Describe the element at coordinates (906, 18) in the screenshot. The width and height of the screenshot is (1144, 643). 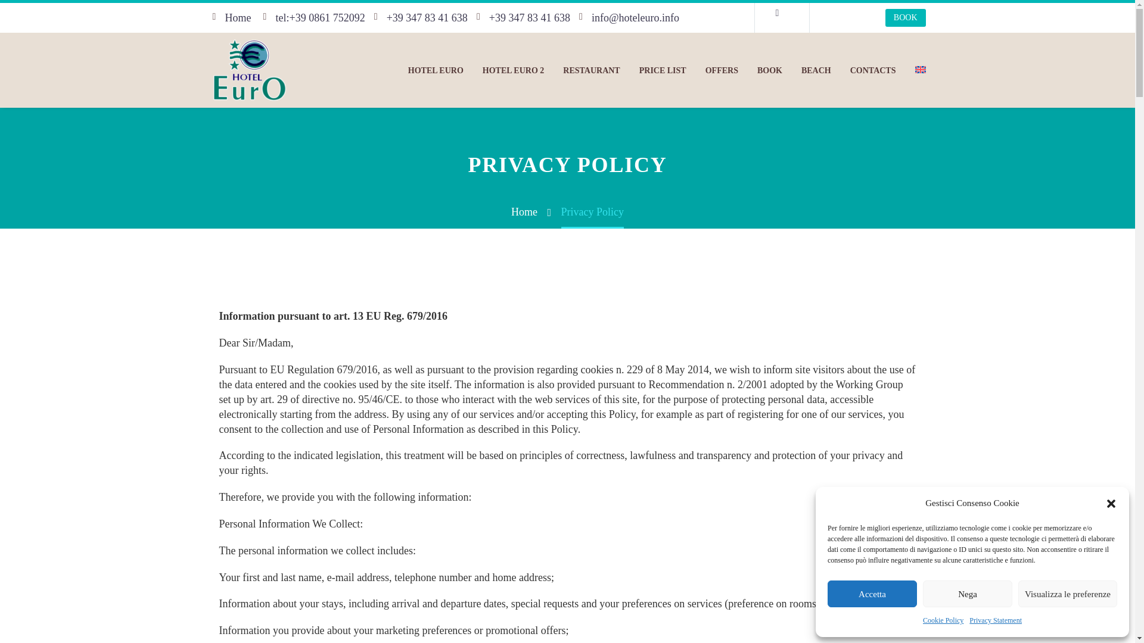
I see `BOOK` at that location.